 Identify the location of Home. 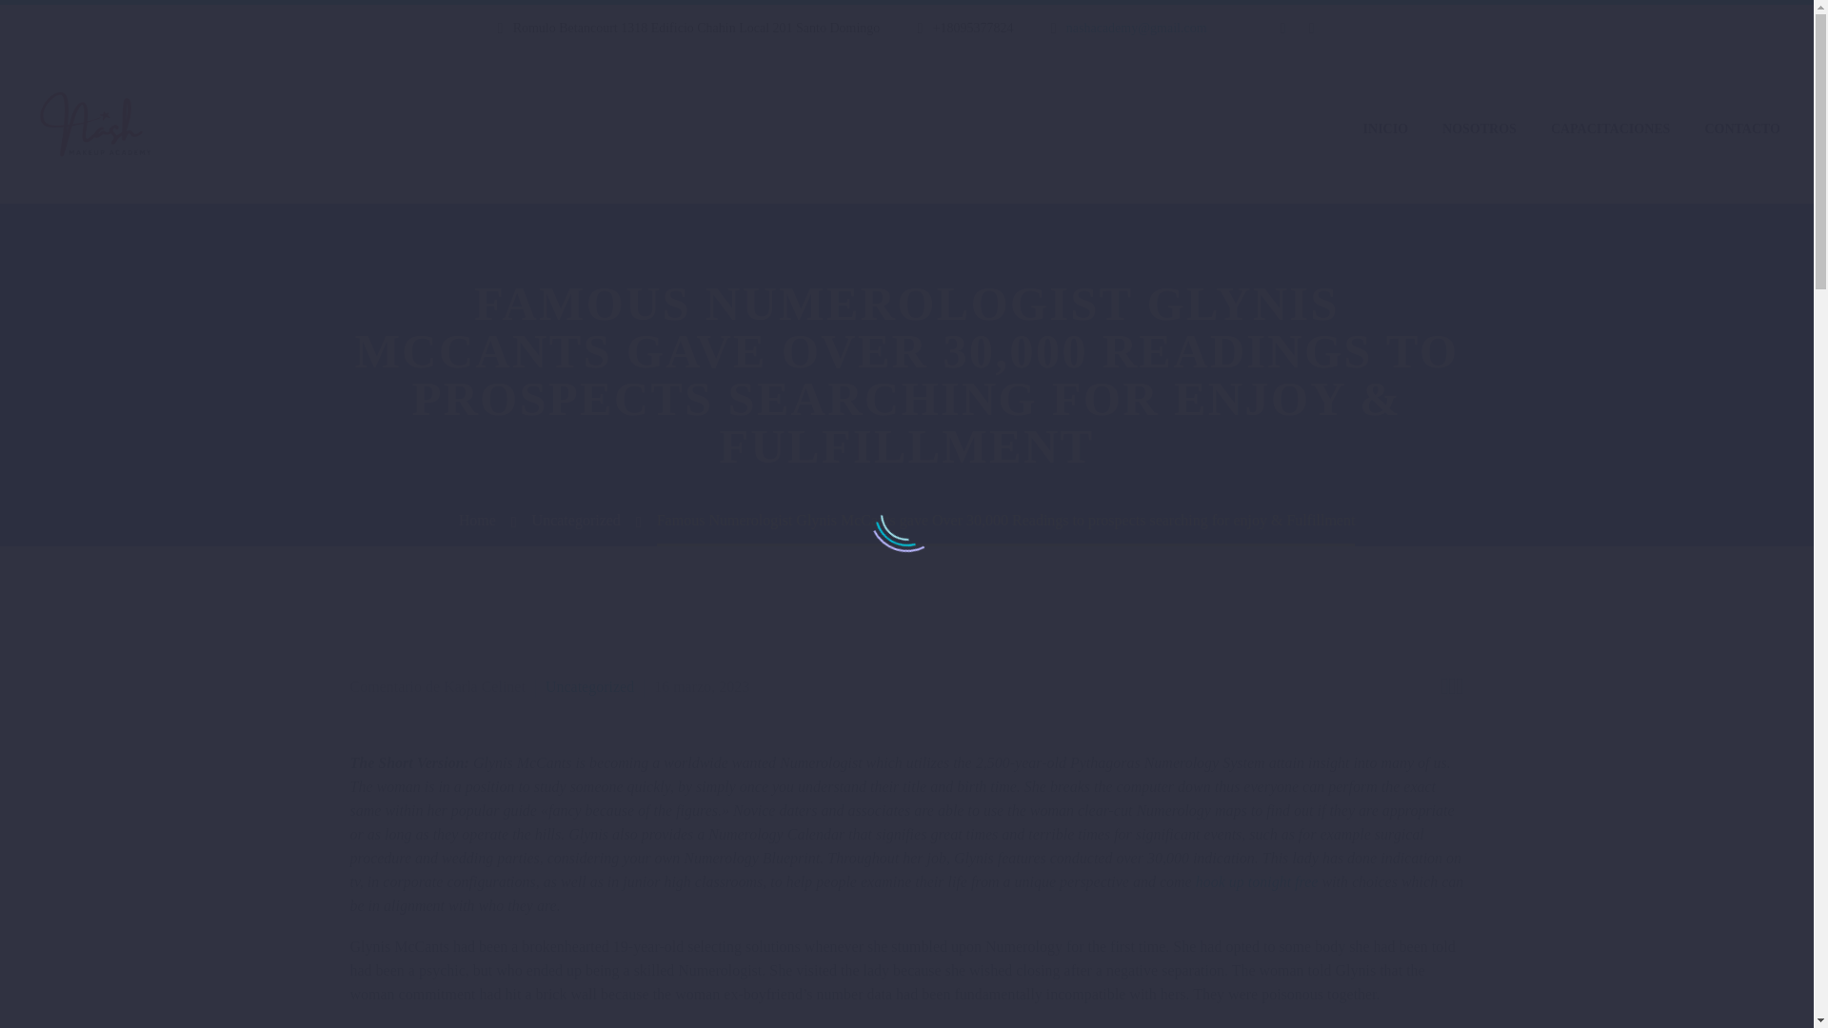
(476, 520).